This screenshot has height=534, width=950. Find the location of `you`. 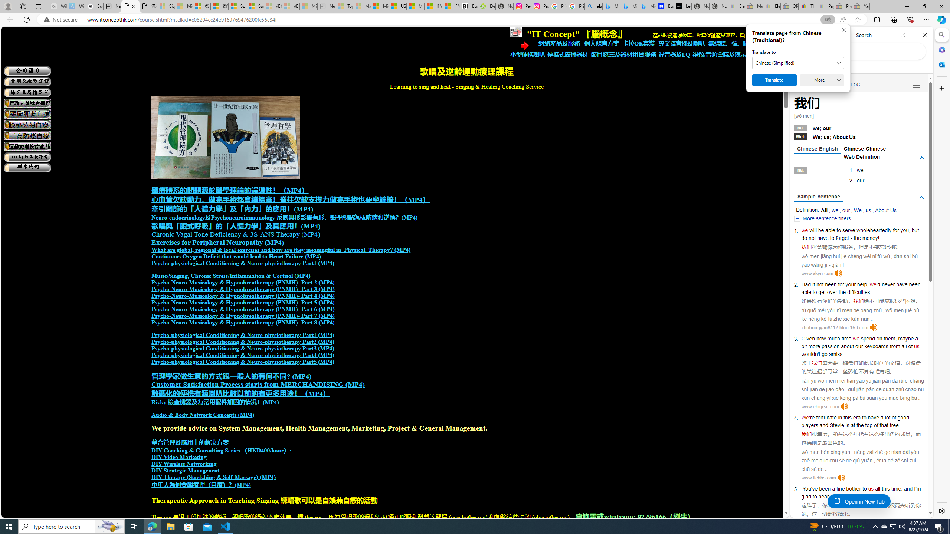

you is located at coordinates (905, 230).